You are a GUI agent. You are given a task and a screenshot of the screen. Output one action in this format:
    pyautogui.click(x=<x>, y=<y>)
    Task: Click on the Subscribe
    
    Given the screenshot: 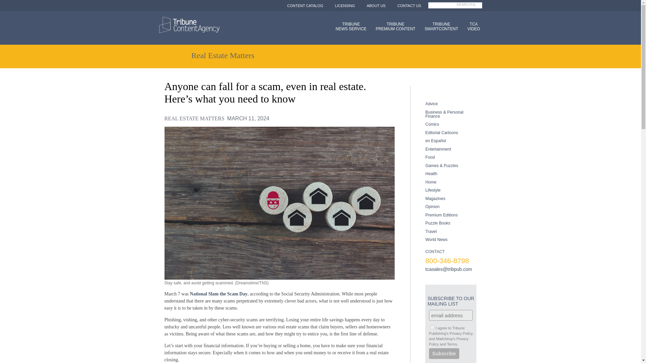 What is the action you would take?
    pyautogui.click(x=349, y=26)
    